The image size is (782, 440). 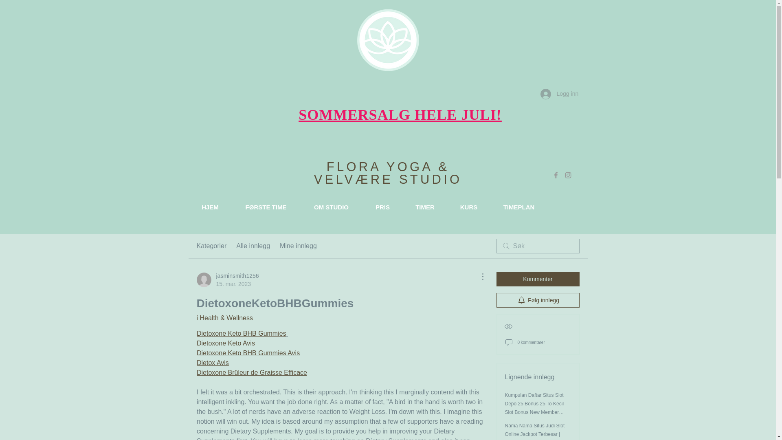 What do you see at coordinates (356, 167) in the screenshot?
I see `FLORA ` at bounding box center [356, 167].